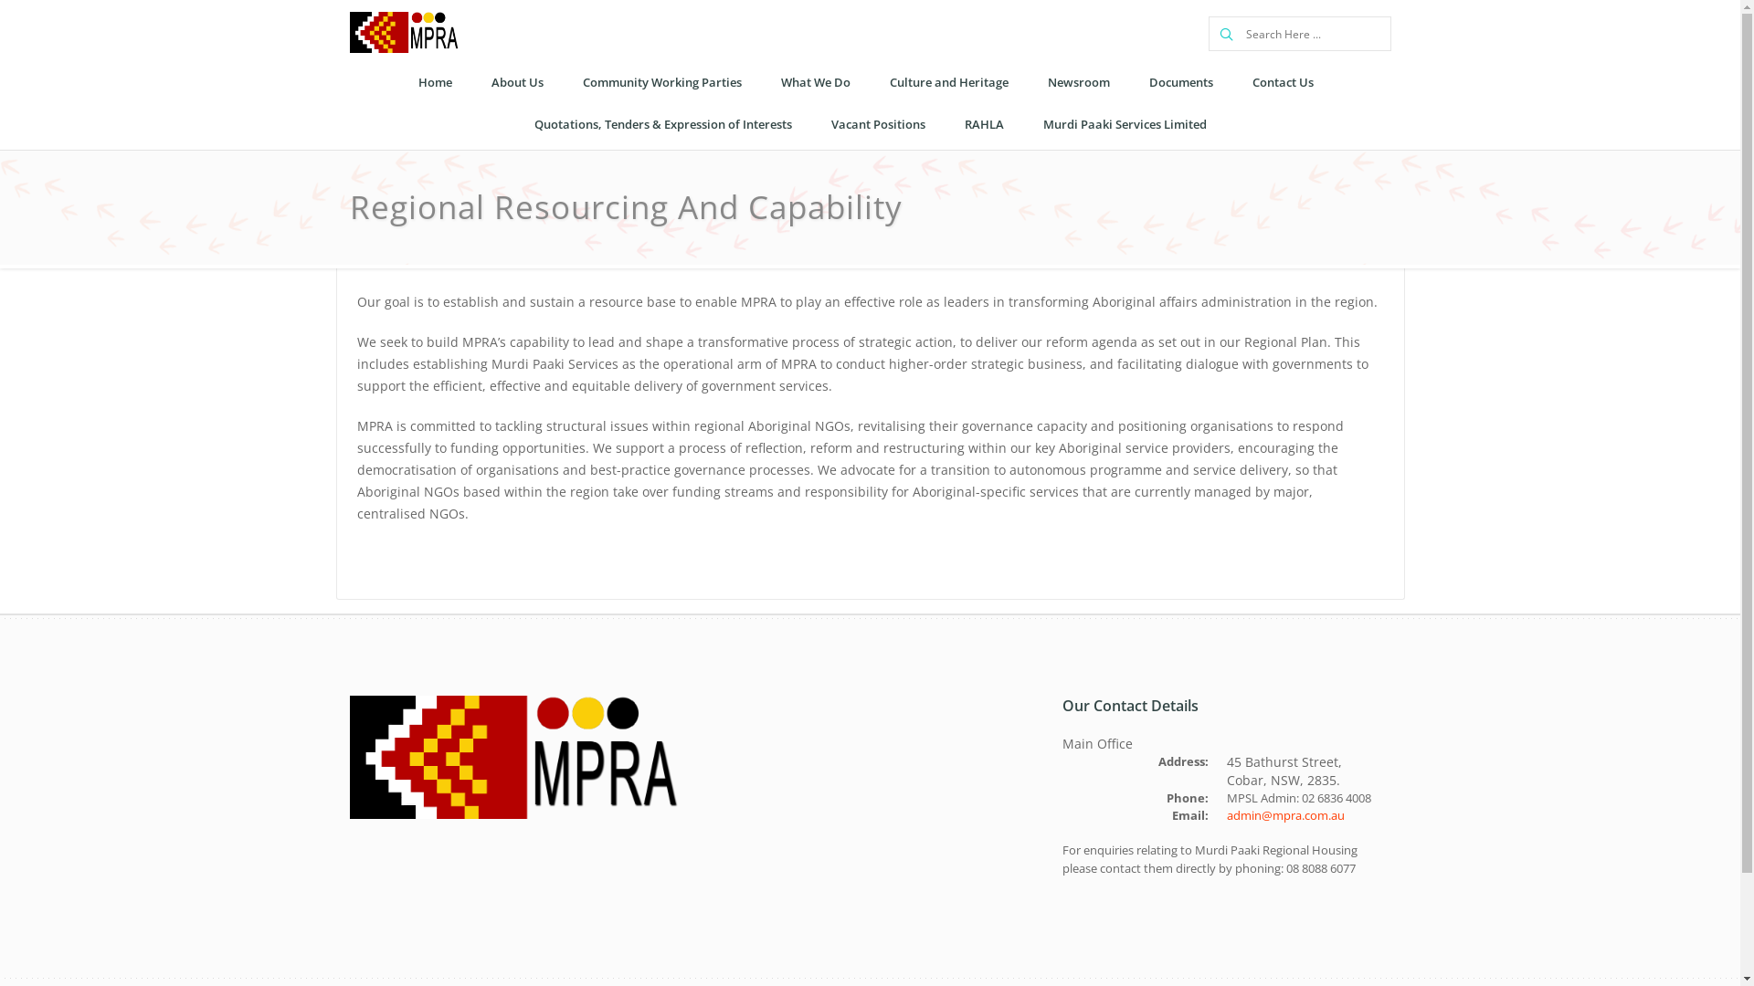 The image size is (1754, 986). Describe the element at coordinates (1124, 124) in the screenshot. I see `Murdi Paaki Services Limited` at that location.